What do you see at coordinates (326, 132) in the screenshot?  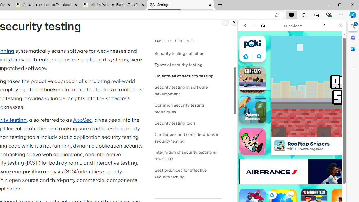 I see `Show More Car Games` at bounding box center [326, 132].